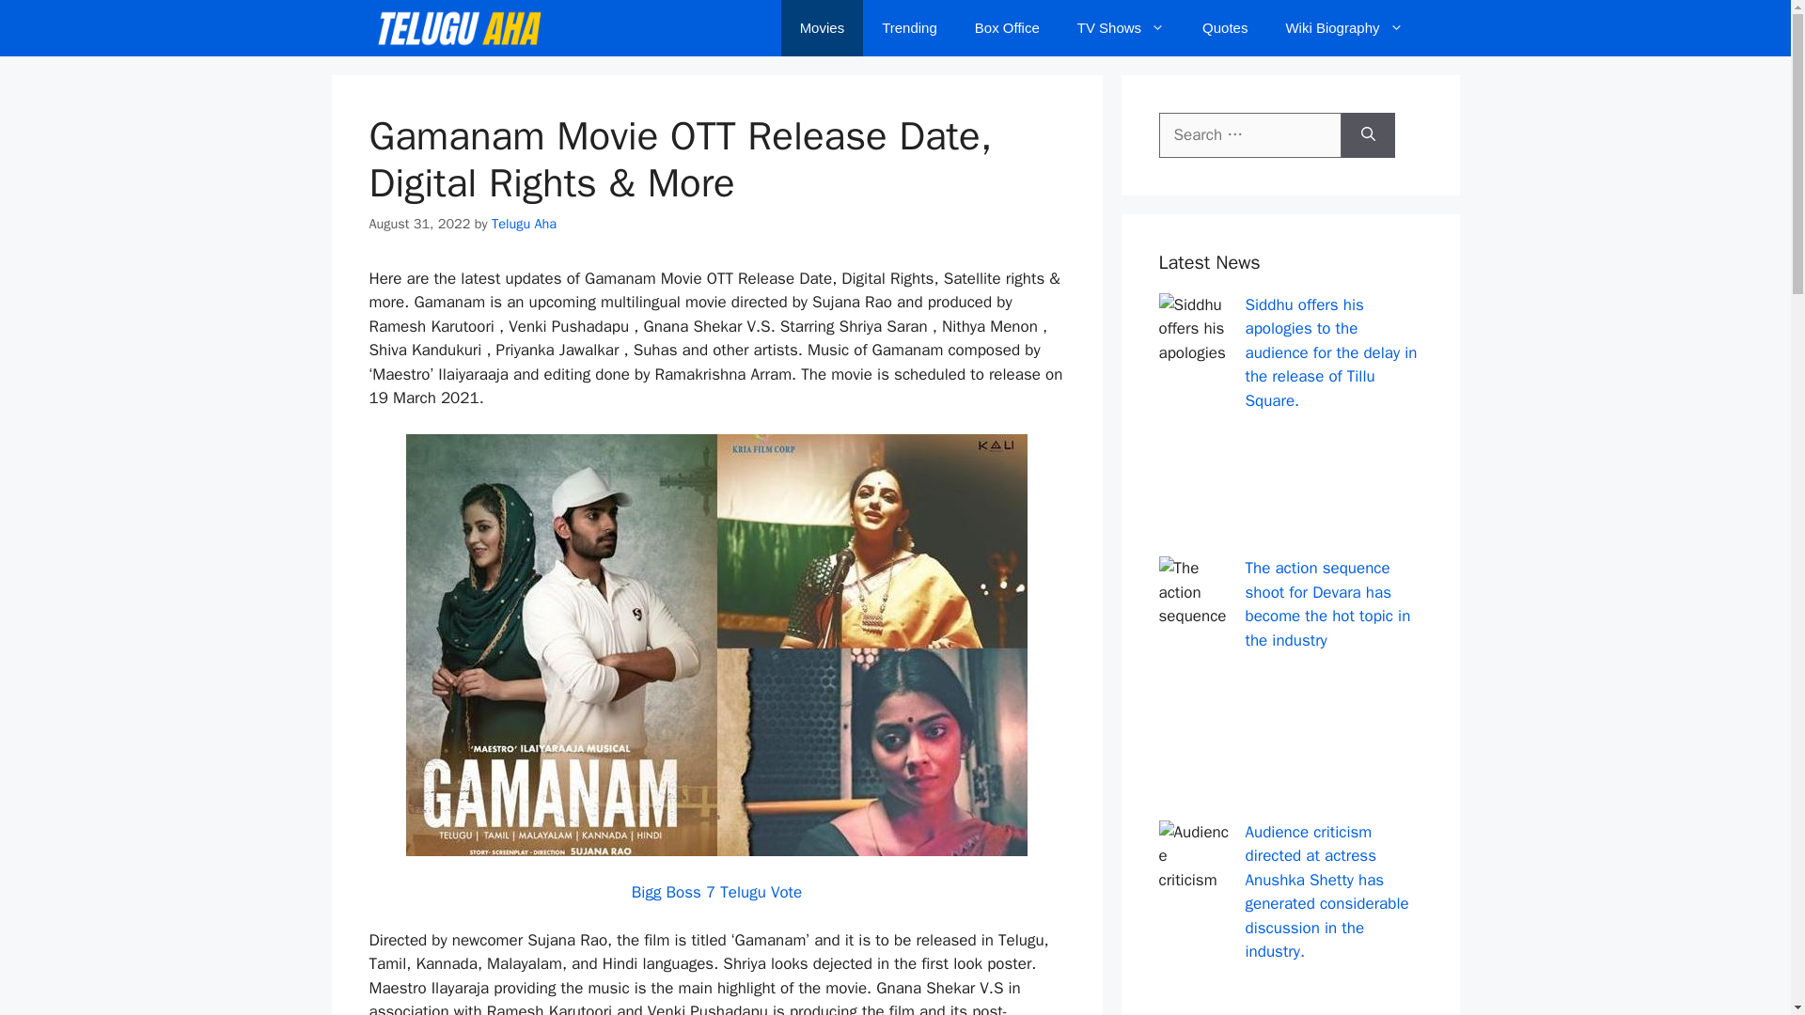 Image resolution: width=1805 pixels, height=1015 pixels. I want to click on Quotes, so click(1225, 28).